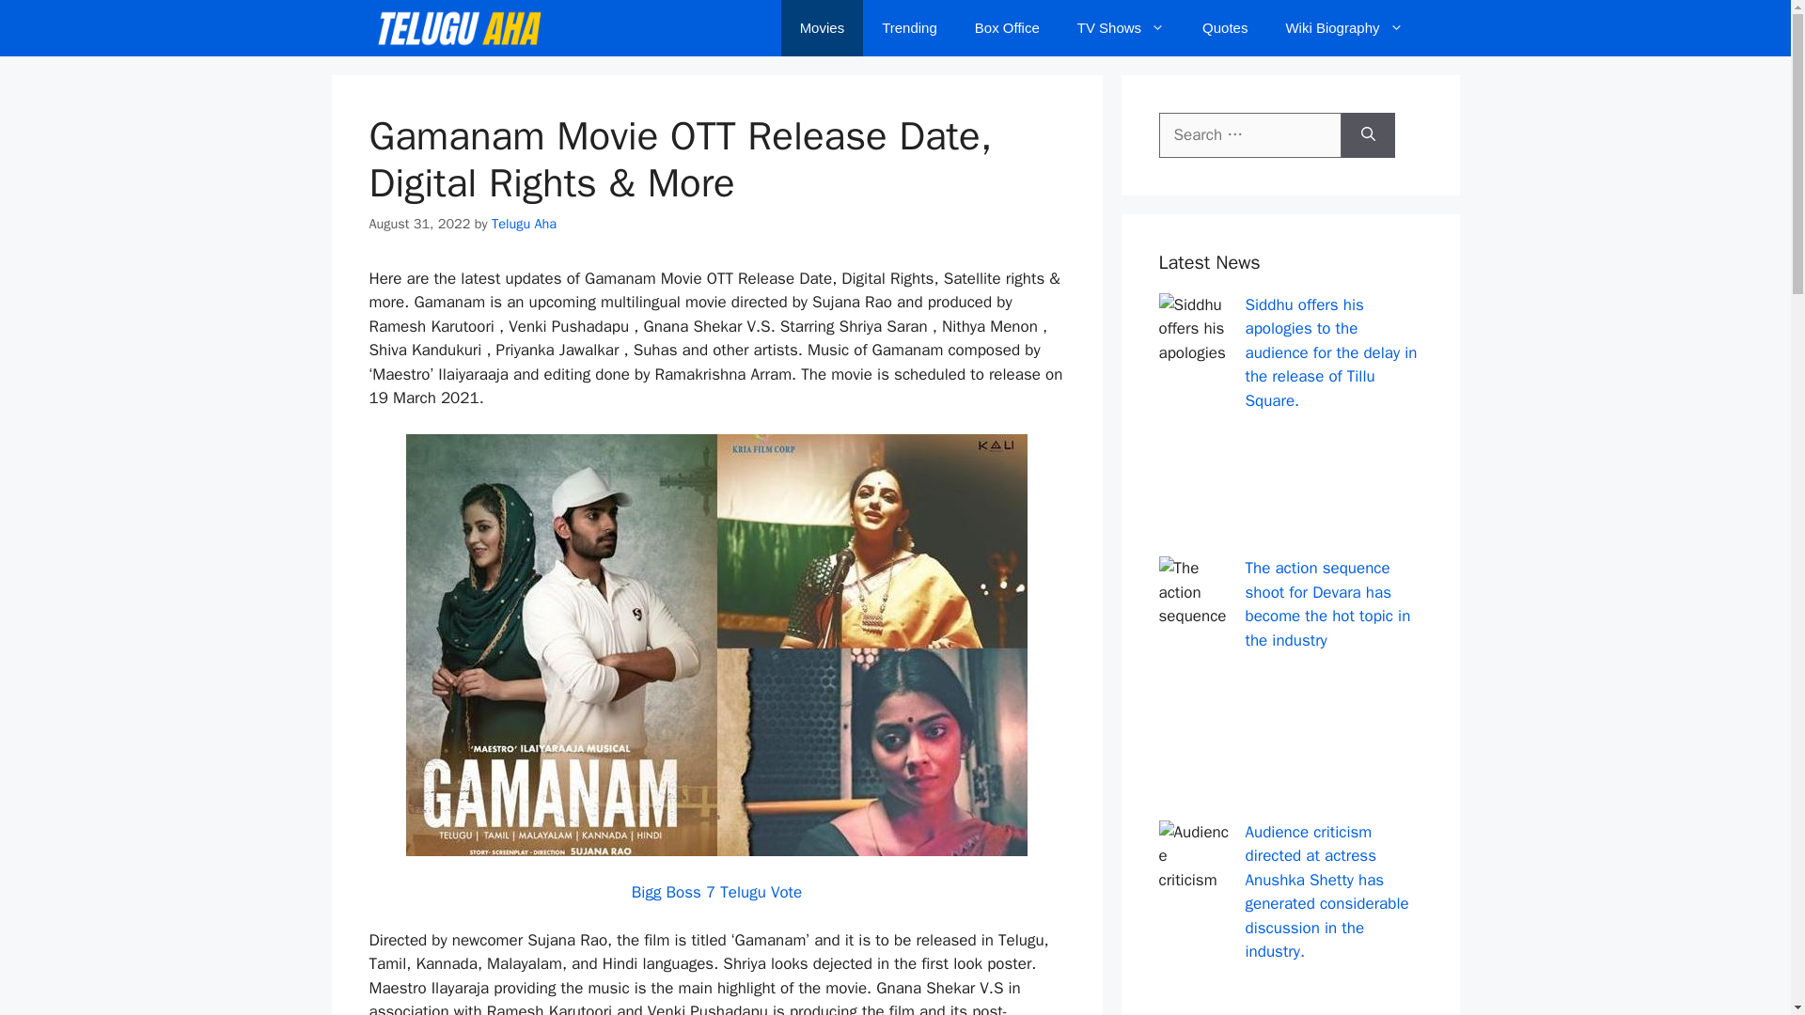 Image resolution: width=1805 pixels, height=1015 pixels. I want to click on Quotes, so click(1225, 28).